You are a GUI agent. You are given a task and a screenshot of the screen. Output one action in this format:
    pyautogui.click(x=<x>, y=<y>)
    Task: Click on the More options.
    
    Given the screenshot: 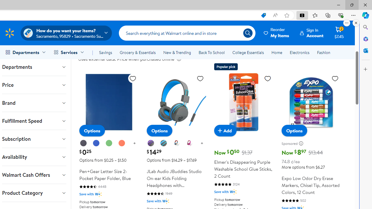 What is the action you would take?
    pyautogui.click(x=347, y=23)
    